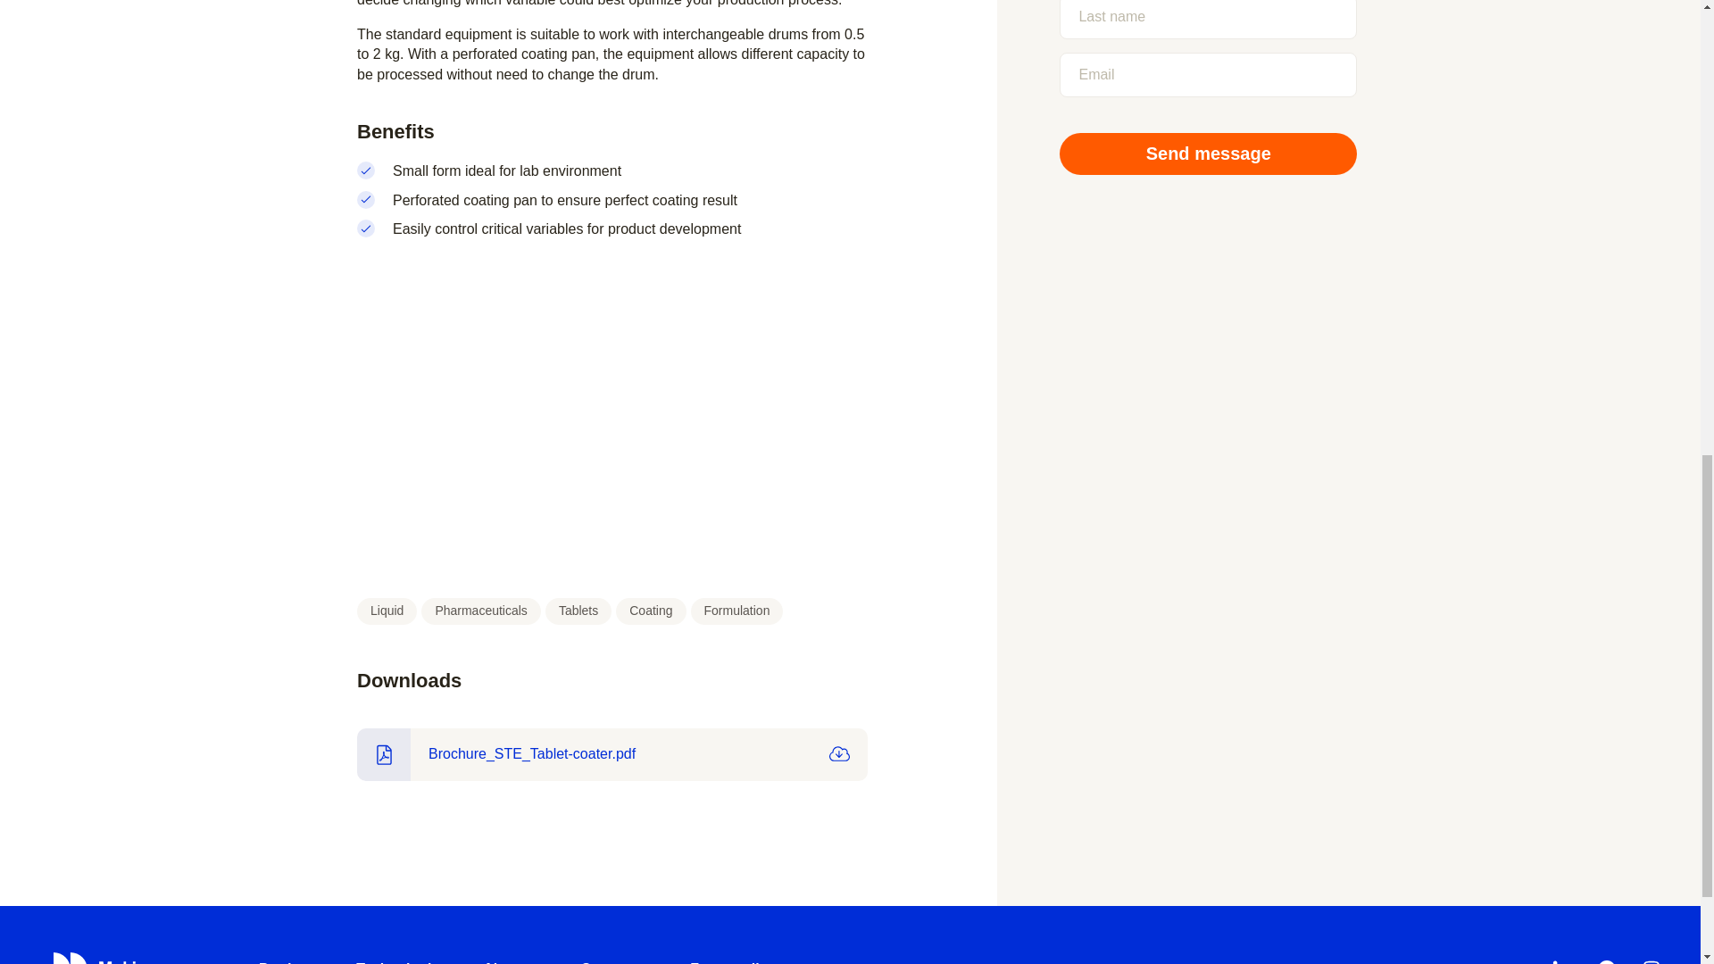 The image size is (1714, 964). I want to click on About us, so click(514, 957).